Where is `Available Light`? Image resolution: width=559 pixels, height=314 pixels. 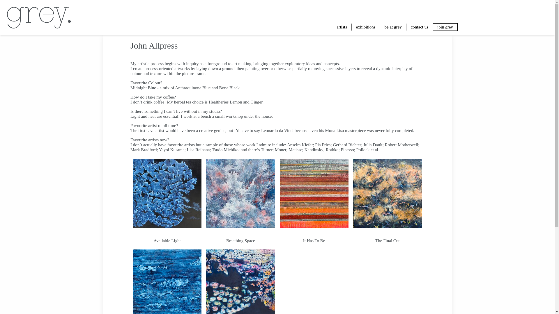
Available Light is located at coordinates (167, 240).